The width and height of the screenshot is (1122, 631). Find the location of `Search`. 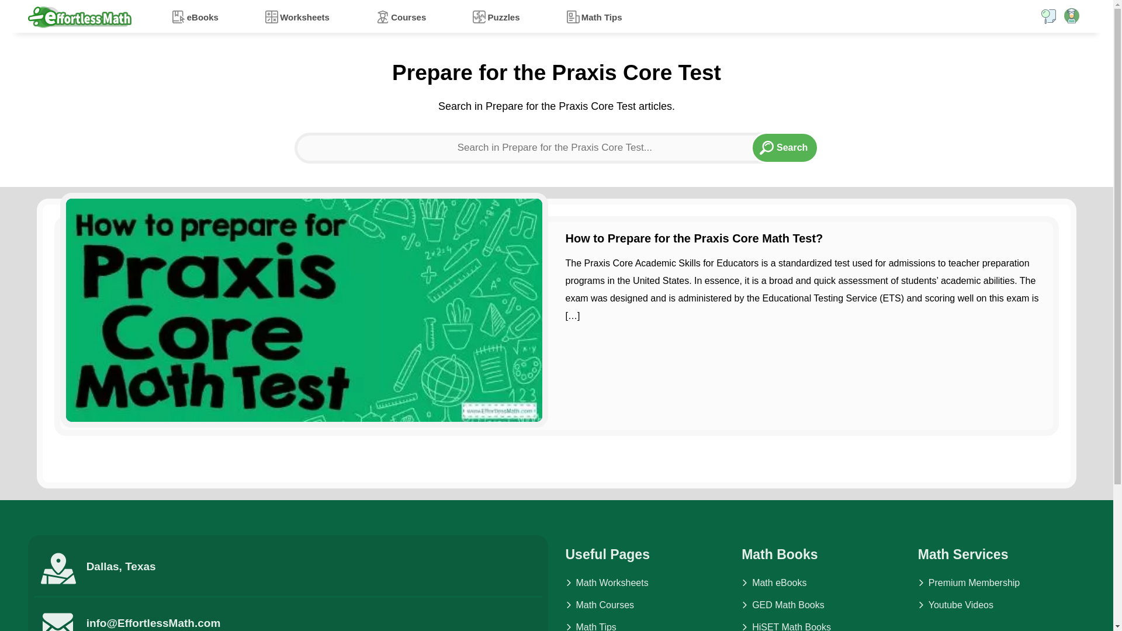

Search is located at coordinates (784, 147).